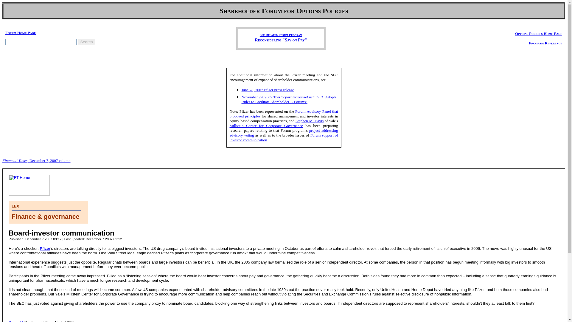  I want to click on Program Reference, so click(545, 43).